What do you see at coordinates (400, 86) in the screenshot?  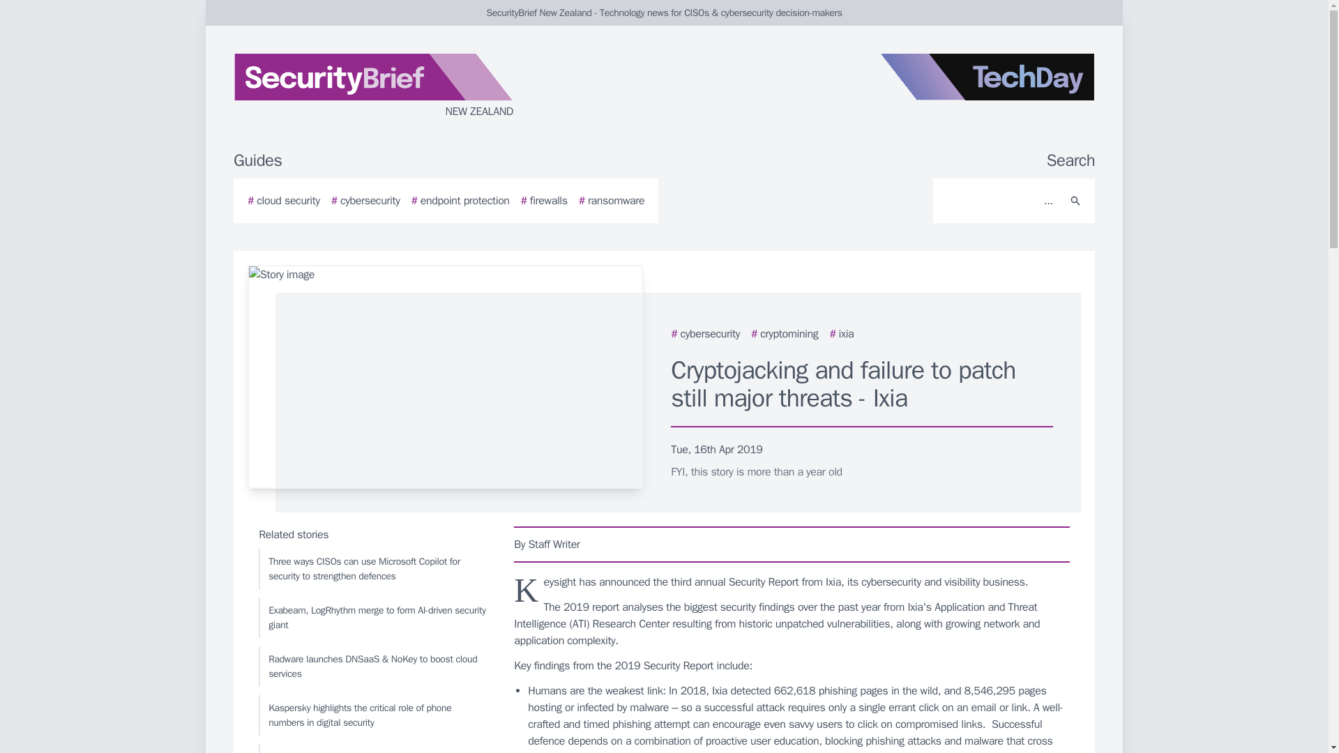 I see `NEW ZEALAND` at bounding box center [400, 86].